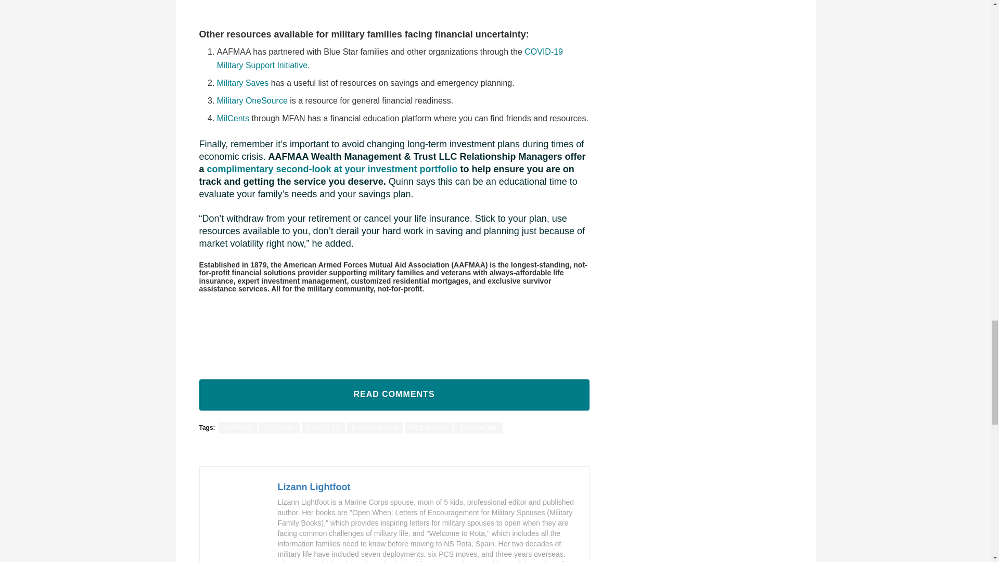 The image size is (999, 562). I want to click on Military OneSource, so click(252, 100).